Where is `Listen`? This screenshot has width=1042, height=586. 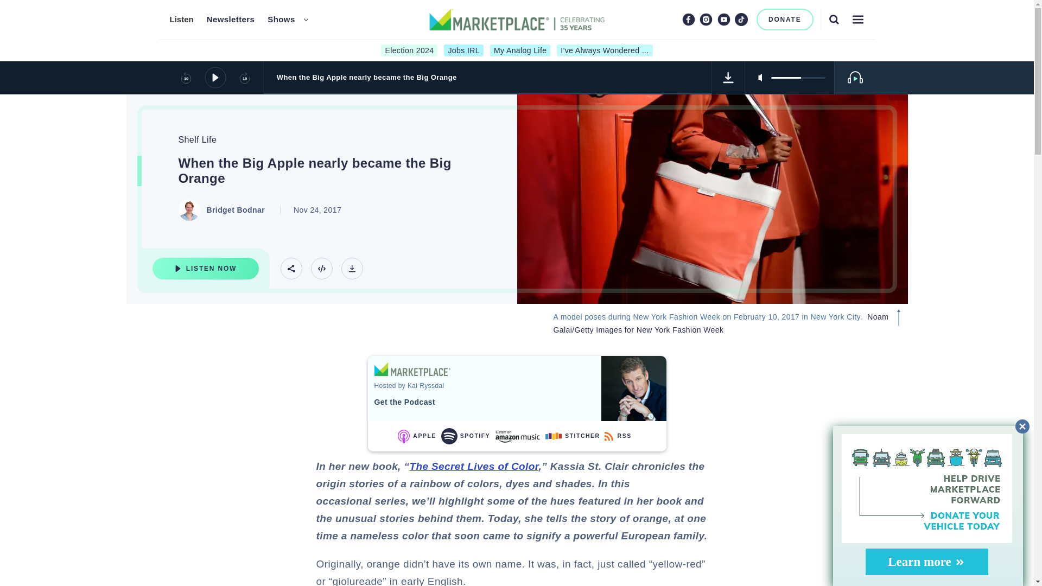
Listen is located at coordinates (181, 20).